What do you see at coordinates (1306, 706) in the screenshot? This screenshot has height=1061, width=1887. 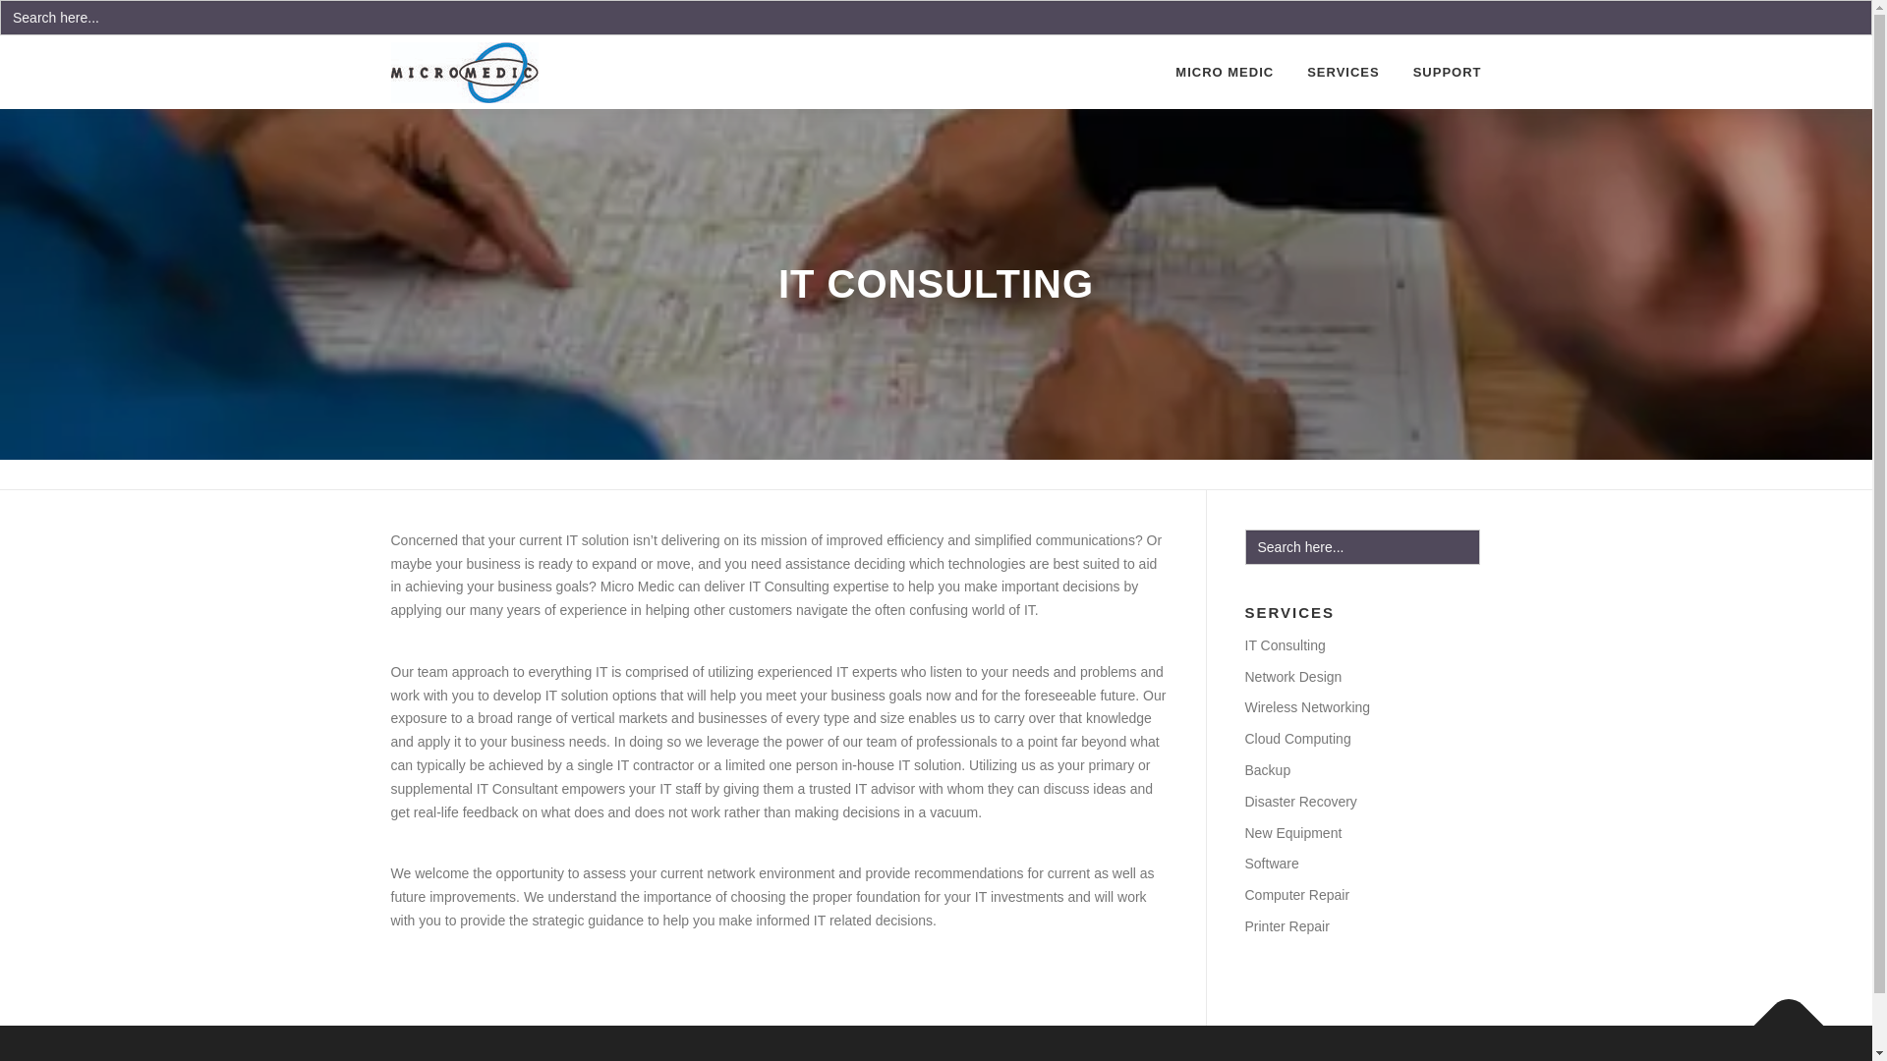 I see `Wireless Networking` at bounding box center [1306, 706].